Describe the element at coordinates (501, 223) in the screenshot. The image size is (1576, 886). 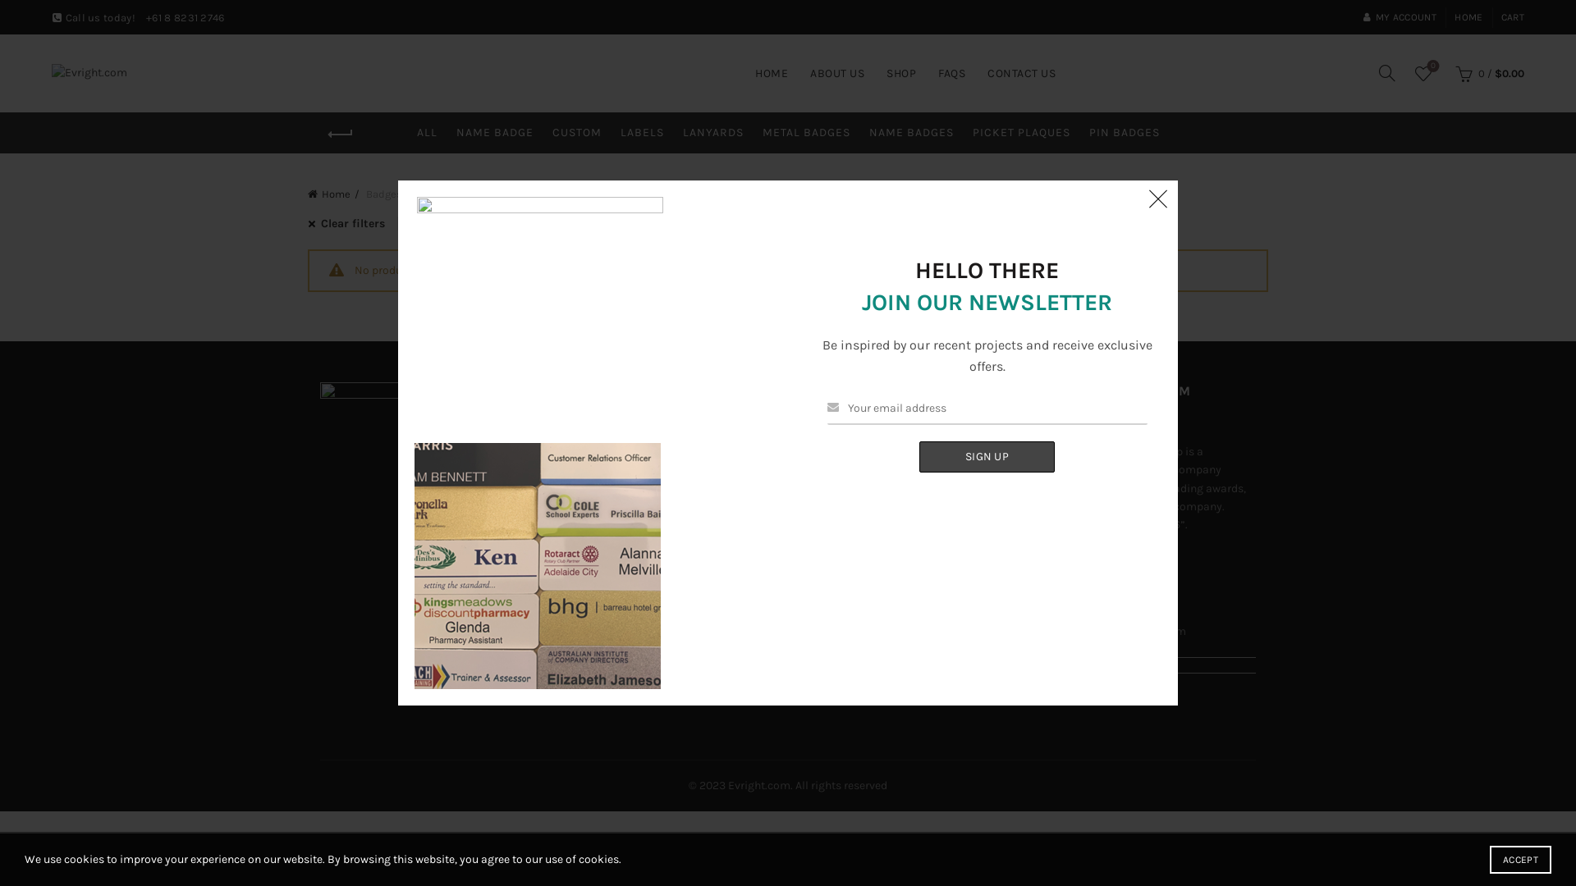
I see `Min $20.00` at that location.